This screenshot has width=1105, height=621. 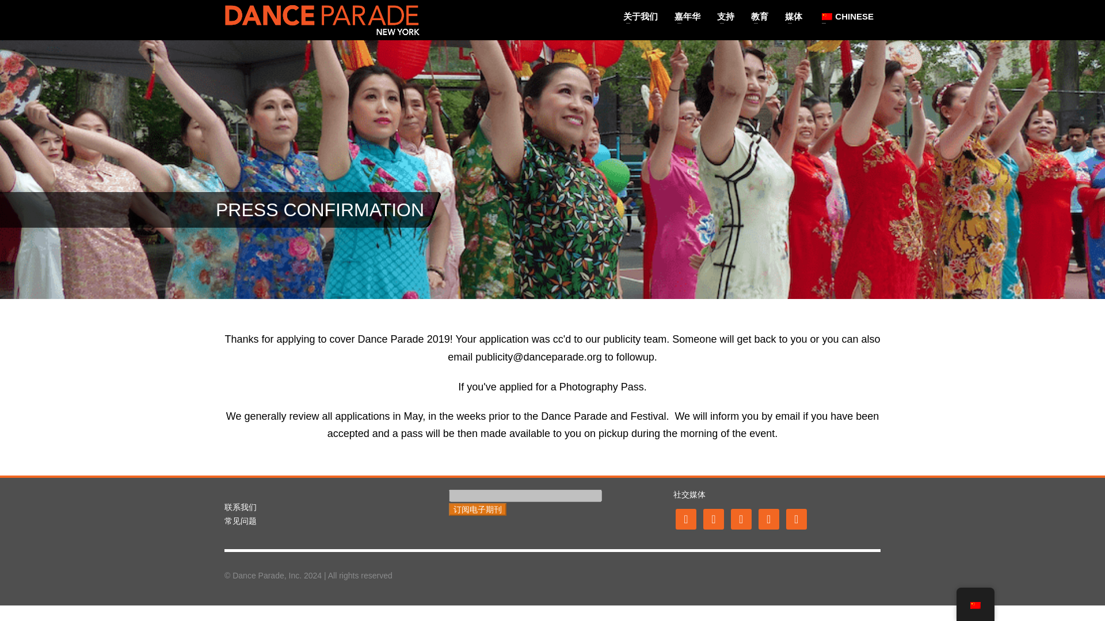 What do you see at coordinates (768, 518) in the screenshot?
I see `youtube` at bounding box center [768, 518].